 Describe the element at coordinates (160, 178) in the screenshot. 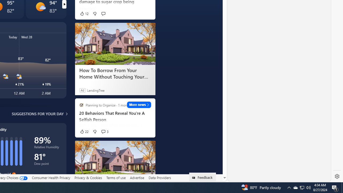

I see `Data Providers` at that location.